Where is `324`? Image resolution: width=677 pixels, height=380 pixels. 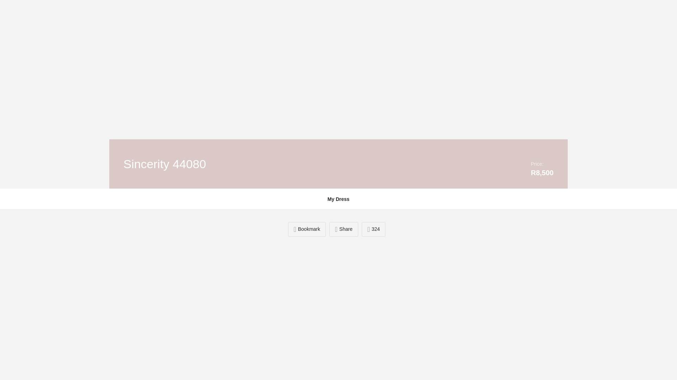 324 is located at coordinates (374, 229).